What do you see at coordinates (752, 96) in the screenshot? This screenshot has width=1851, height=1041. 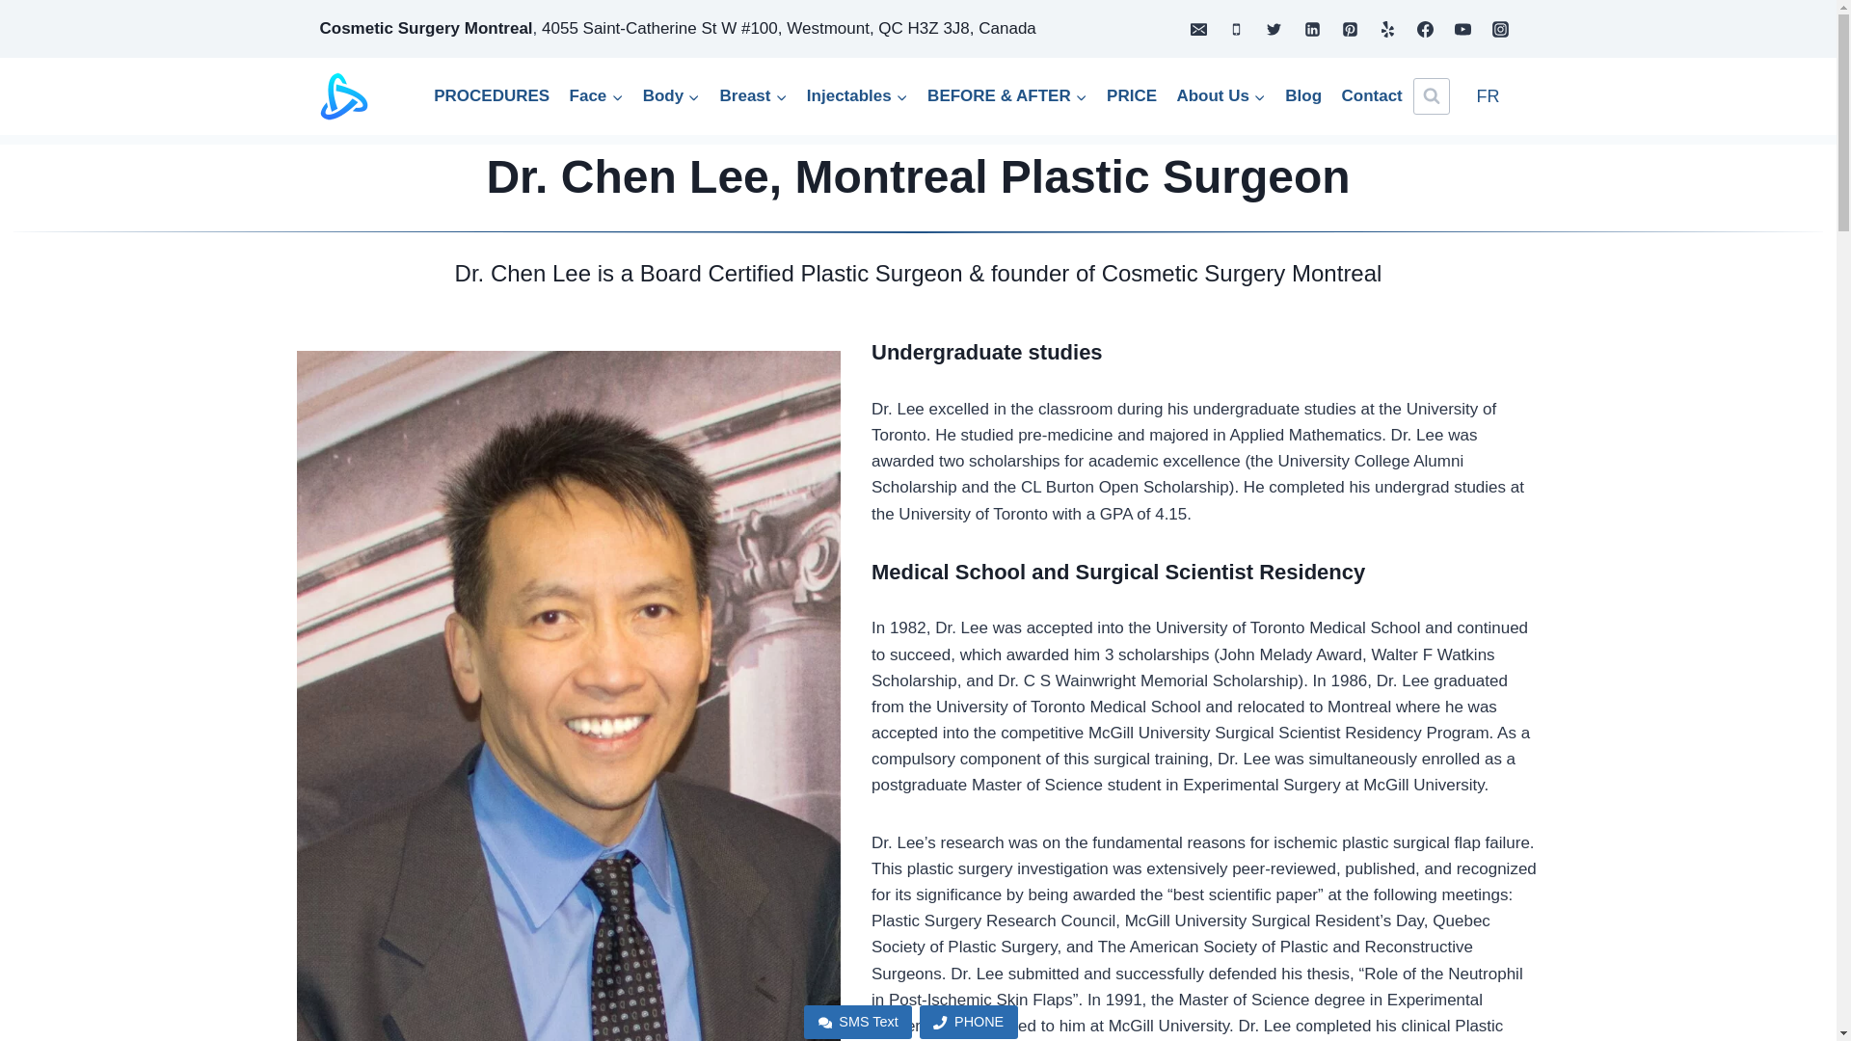 I see `Breast` at bounding box center [752, 96].